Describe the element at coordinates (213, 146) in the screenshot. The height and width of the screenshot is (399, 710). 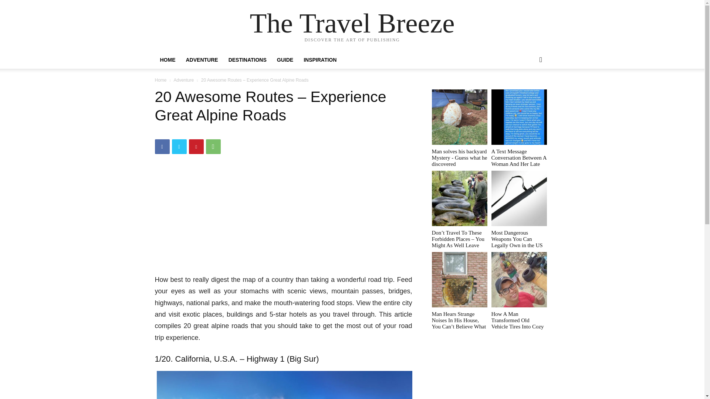
I see `WhatsApp` at that location.